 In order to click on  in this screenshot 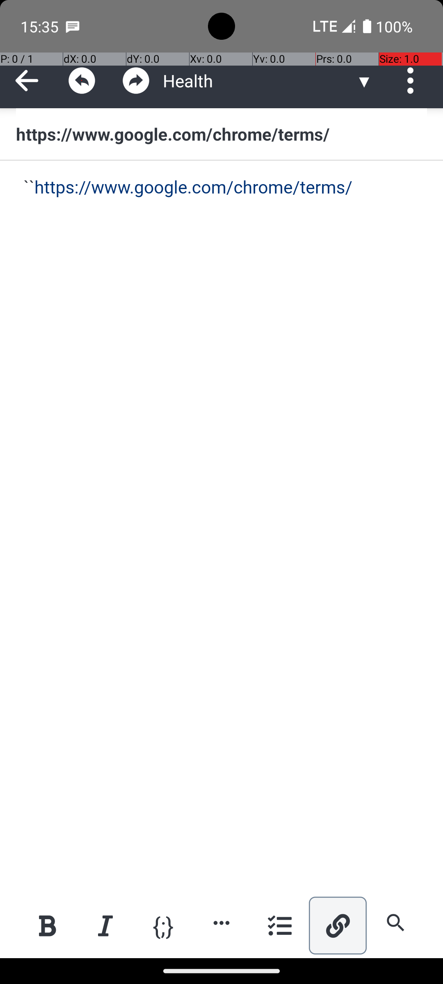, I will do `click(82, 80)`.